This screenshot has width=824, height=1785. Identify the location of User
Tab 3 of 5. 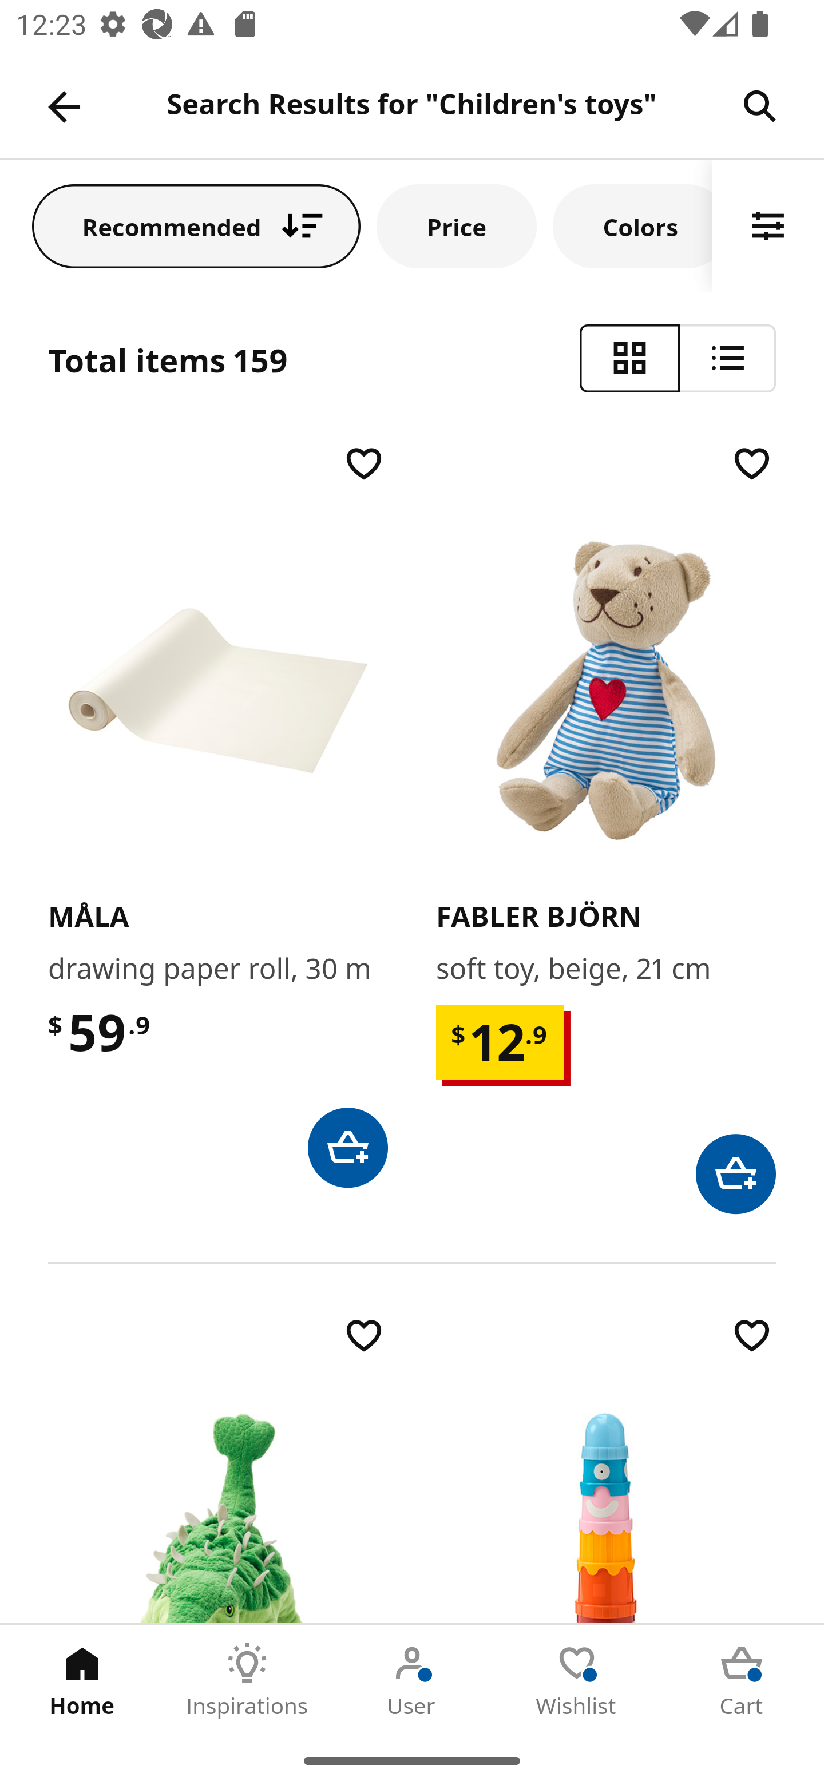
(412, 1680).